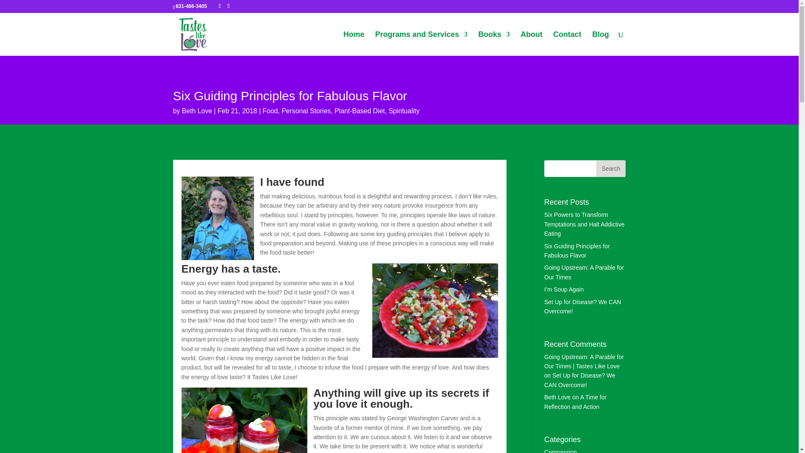  Describe the element at coordinates (404, 111) in the screenshot. I see `Spirituality` at that location.